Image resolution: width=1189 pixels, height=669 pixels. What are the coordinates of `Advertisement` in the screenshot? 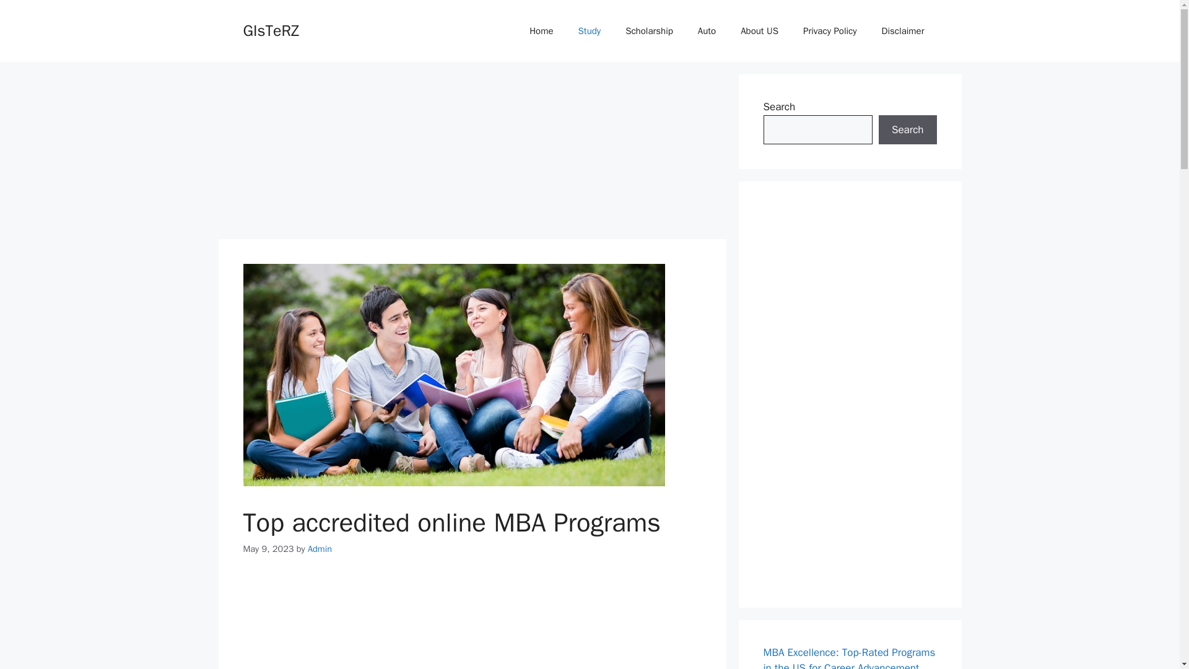 It's located at (472, 151).